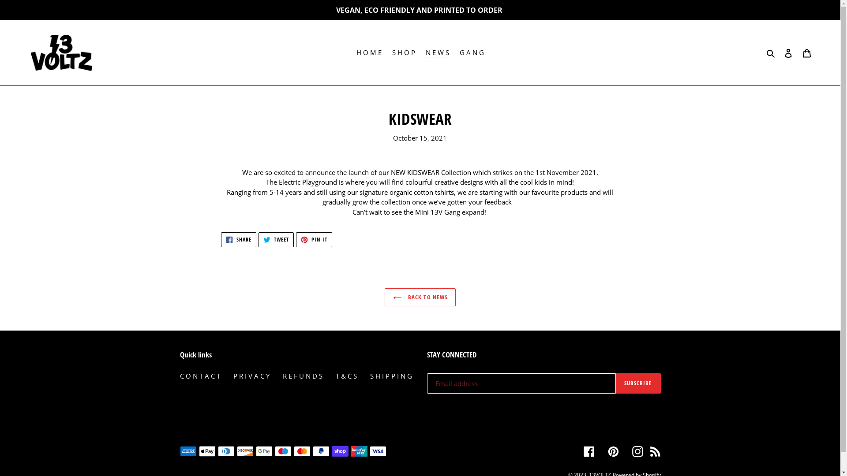 This screenshot has height=476, width=847. What do you see at coordinates (302, 376) in the screenshot?
I see `R E F U N D S` at bounding box center [302, 376].